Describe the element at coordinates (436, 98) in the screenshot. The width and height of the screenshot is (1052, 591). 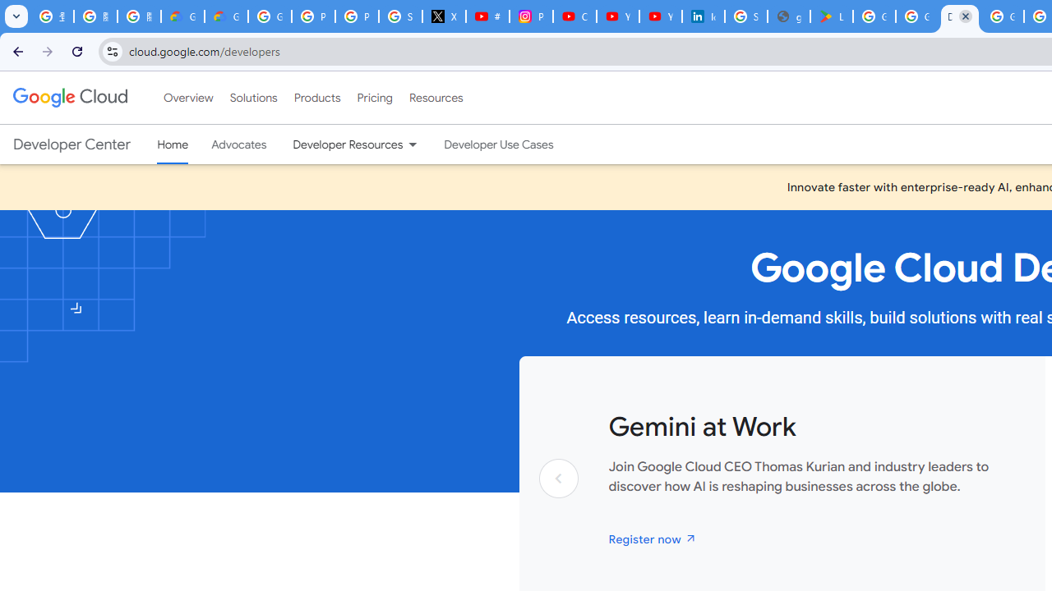
I see `Resources` at that location.